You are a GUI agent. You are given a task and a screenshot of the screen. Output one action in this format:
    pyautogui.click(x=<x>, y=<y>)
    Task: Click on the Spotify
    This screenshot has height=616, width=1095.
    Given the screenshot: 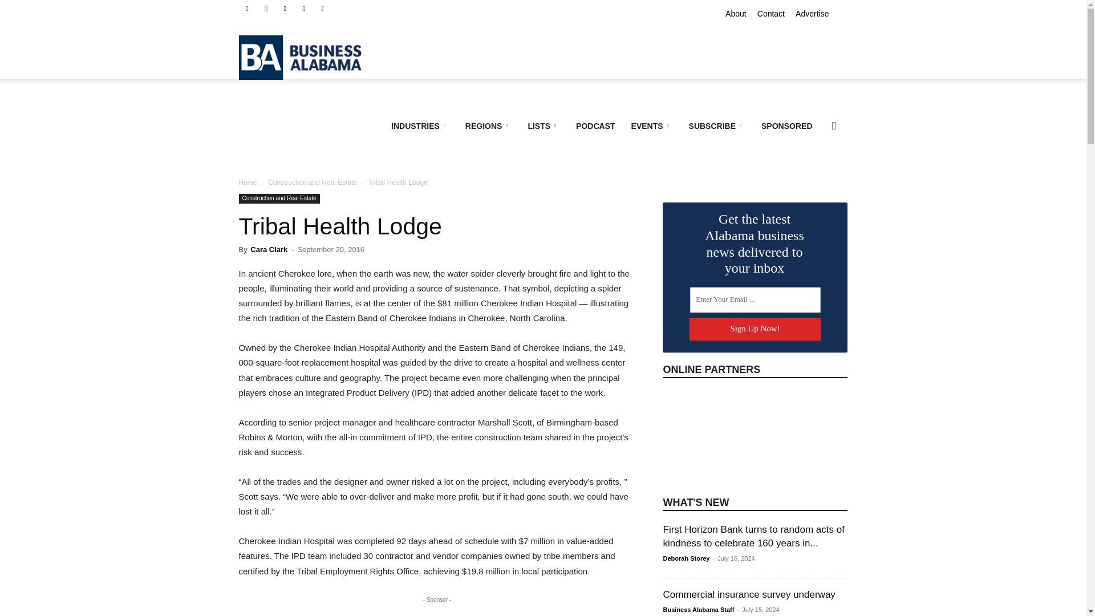 What is the action you would take?
    pyautogui.click(x=303, y=8)
    